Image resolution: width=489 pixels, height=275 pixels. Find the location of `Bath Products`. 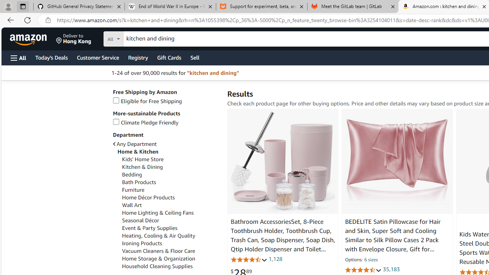

Bath Products is located at coordinates (170, 182).